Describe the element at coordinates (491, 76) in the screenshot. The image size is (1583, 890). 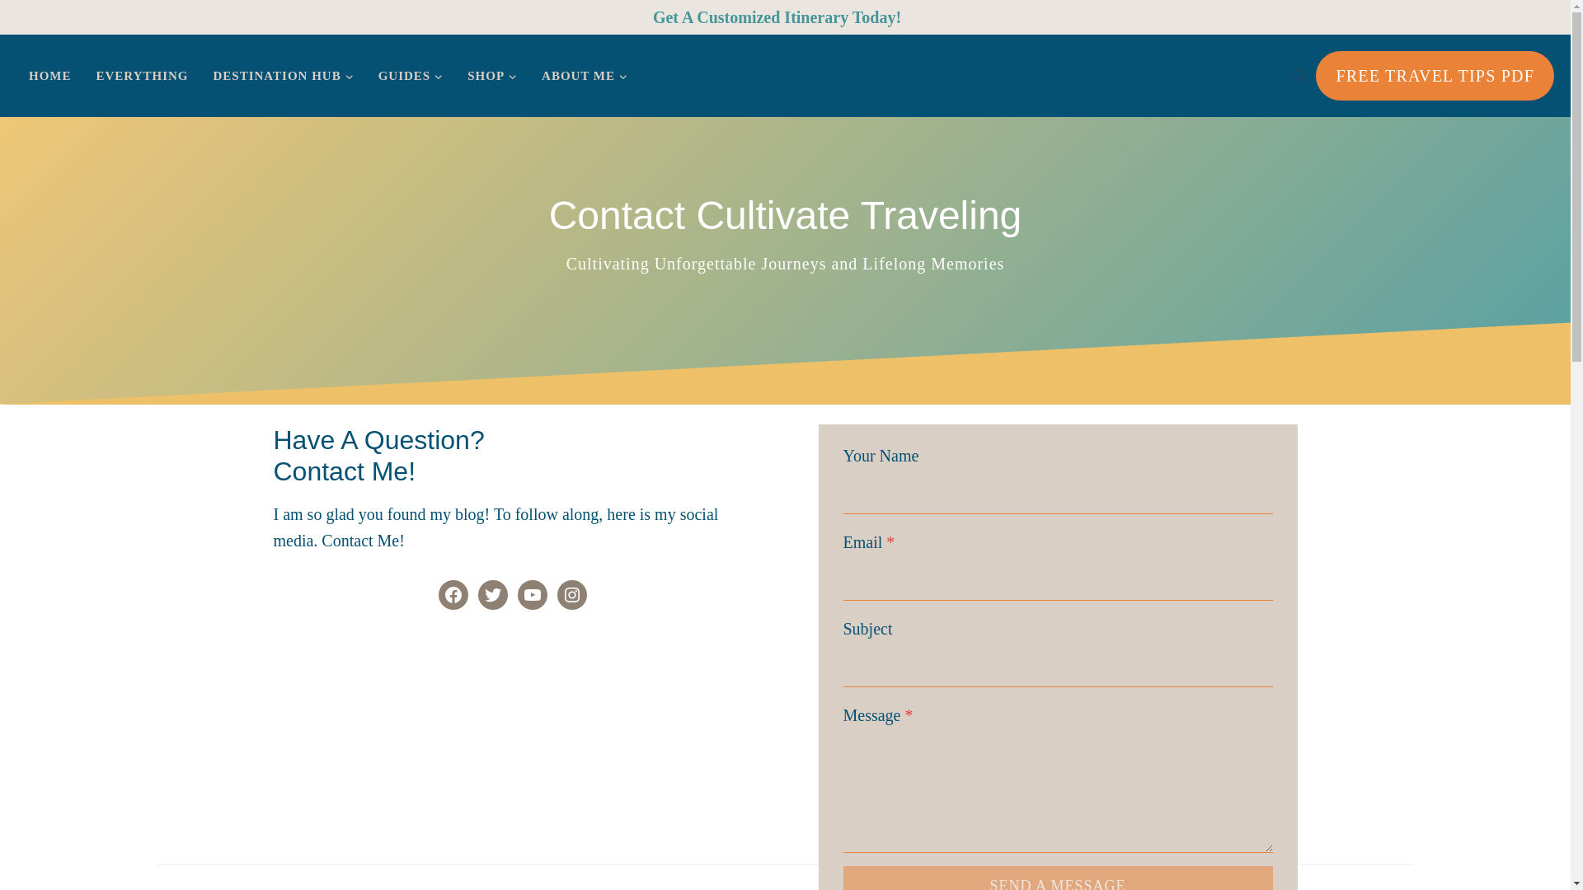
I see `SHOP` at that location.